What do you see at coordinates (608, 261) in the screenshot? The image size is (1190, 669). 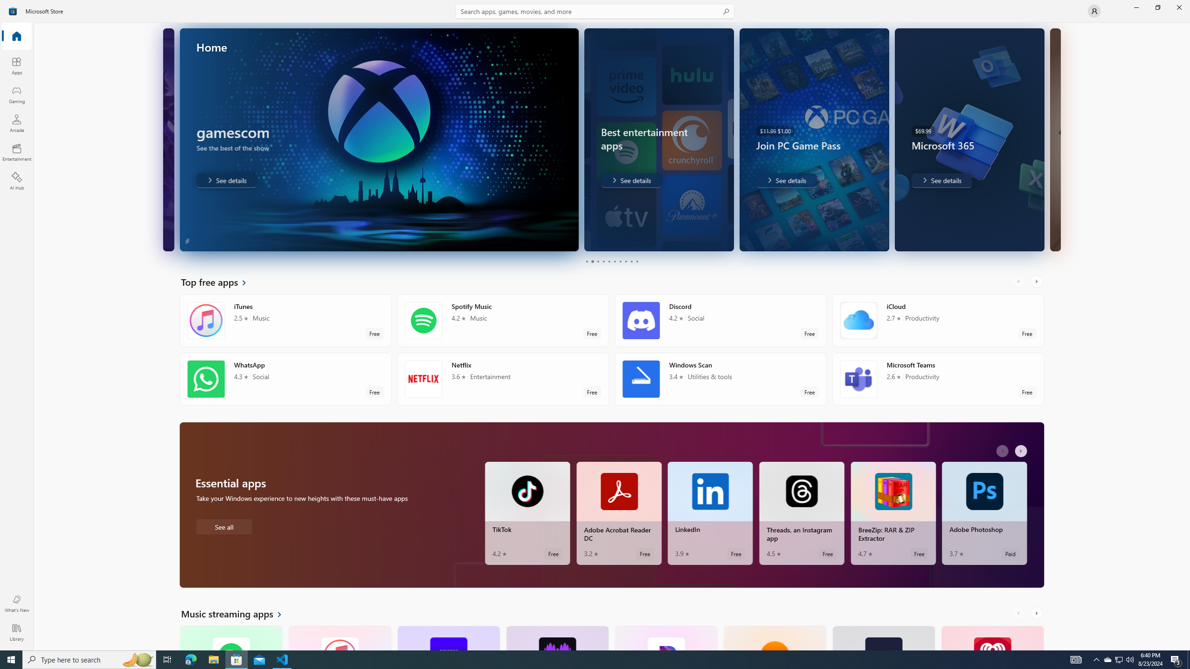 I see `Page 5` at bounding box center [608, 261].